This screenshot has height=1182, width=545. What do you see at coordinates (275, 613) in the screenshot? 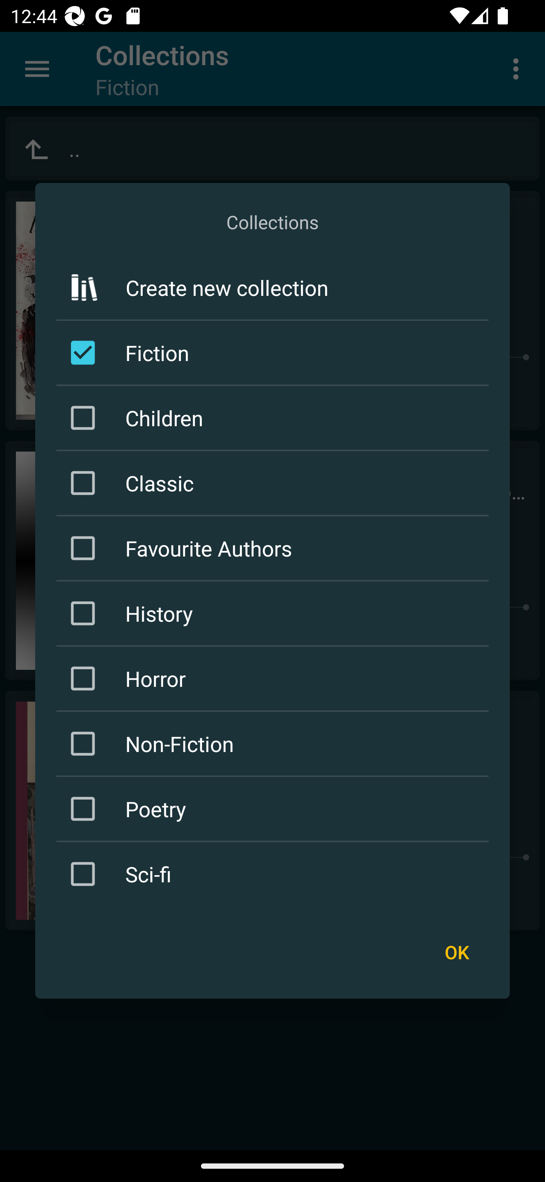
I see `History` at bounding box center [275, 613].